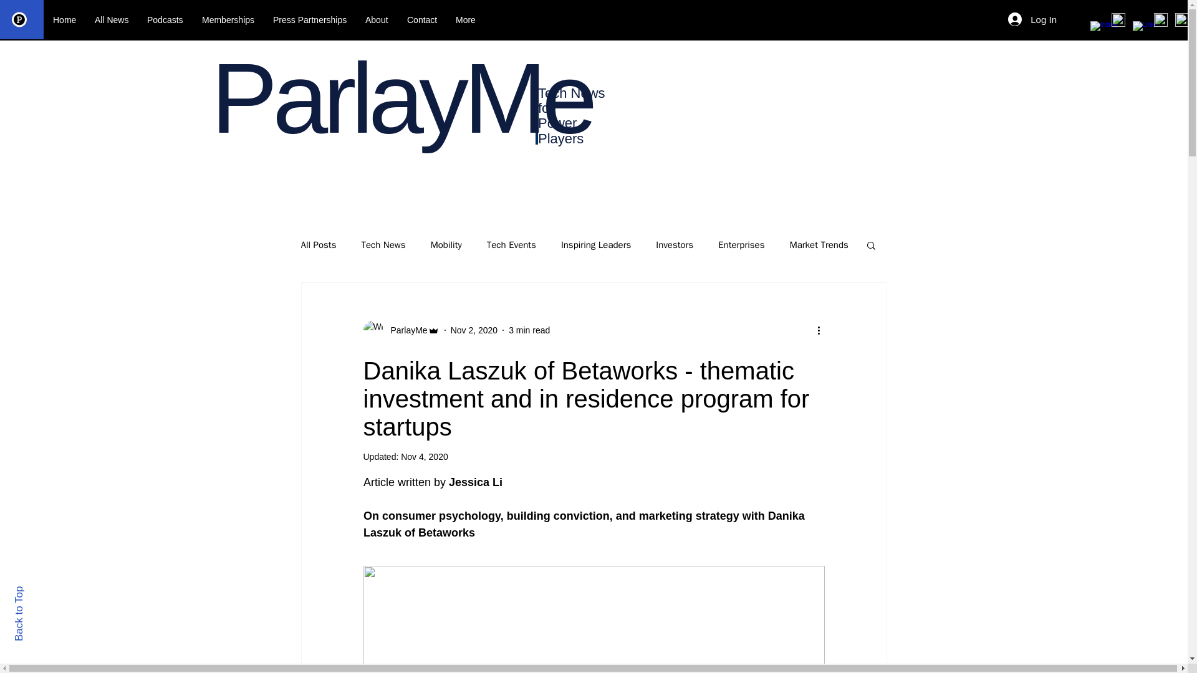 This screenshot has width=1197, height=673. What do you see at coordinates (474, 330) in the screenshot?
I see `Nov 2, 2020` at bounding box center [474, 330].